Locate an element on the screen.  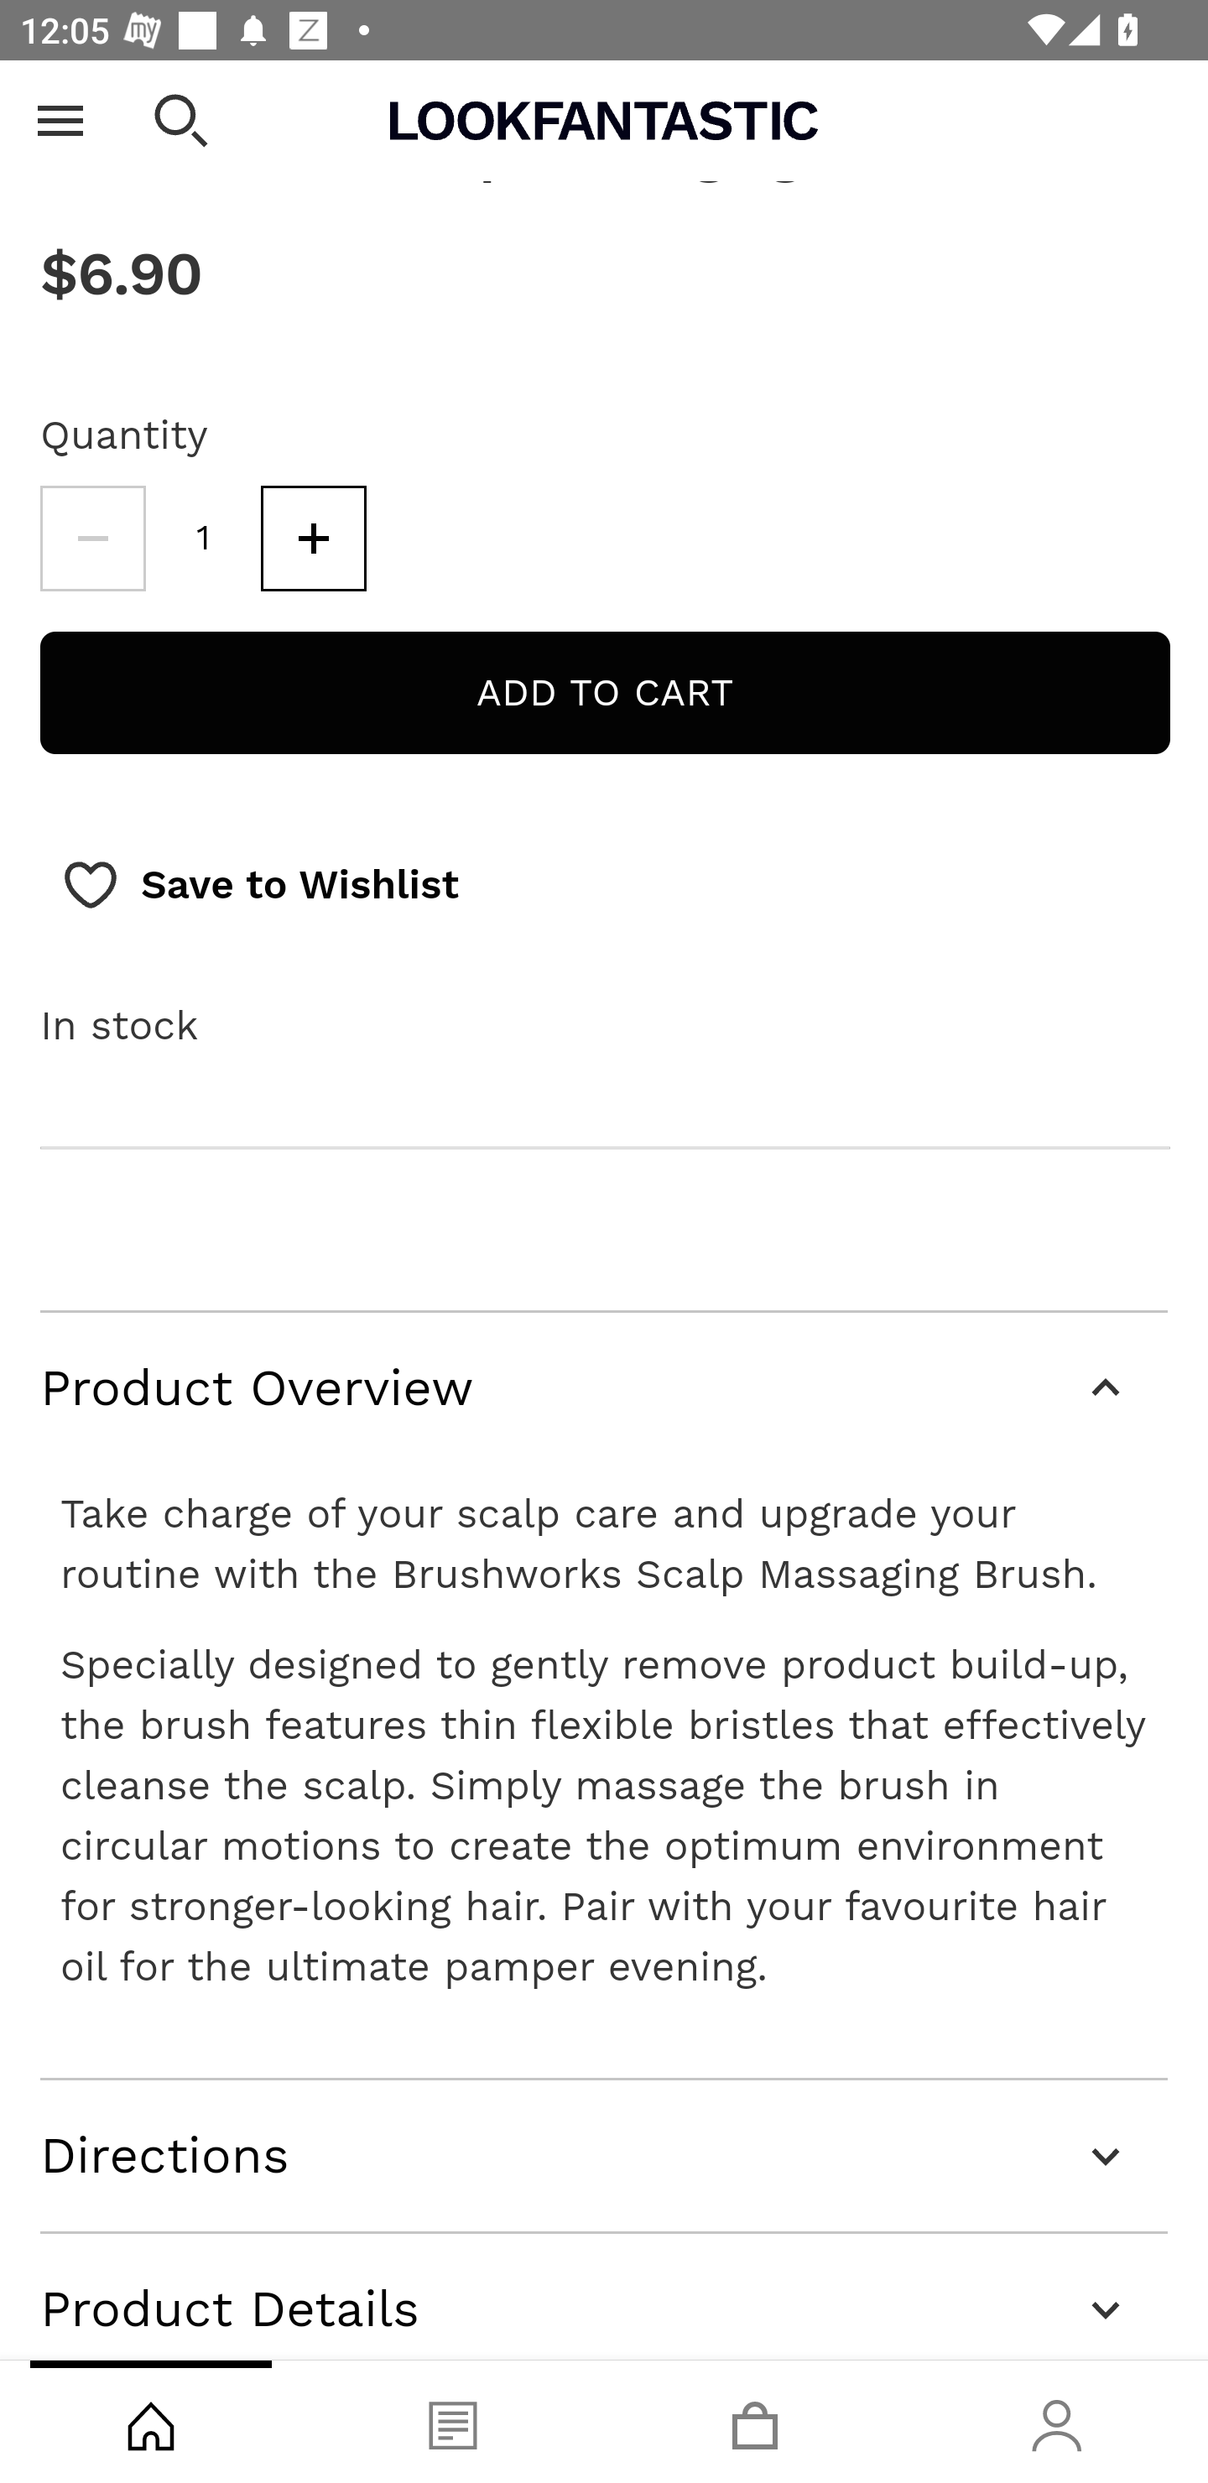
Basket, tab, 3 of 4 is located at coordinates (755, 2422).